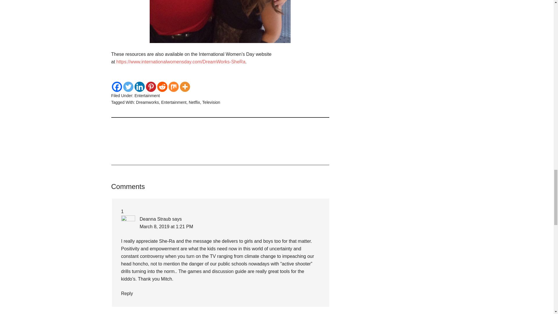 The image size is (558, 314). Describe the element at coordinates (139, 87) in the screenshot. I see `Linkedin` at that location.